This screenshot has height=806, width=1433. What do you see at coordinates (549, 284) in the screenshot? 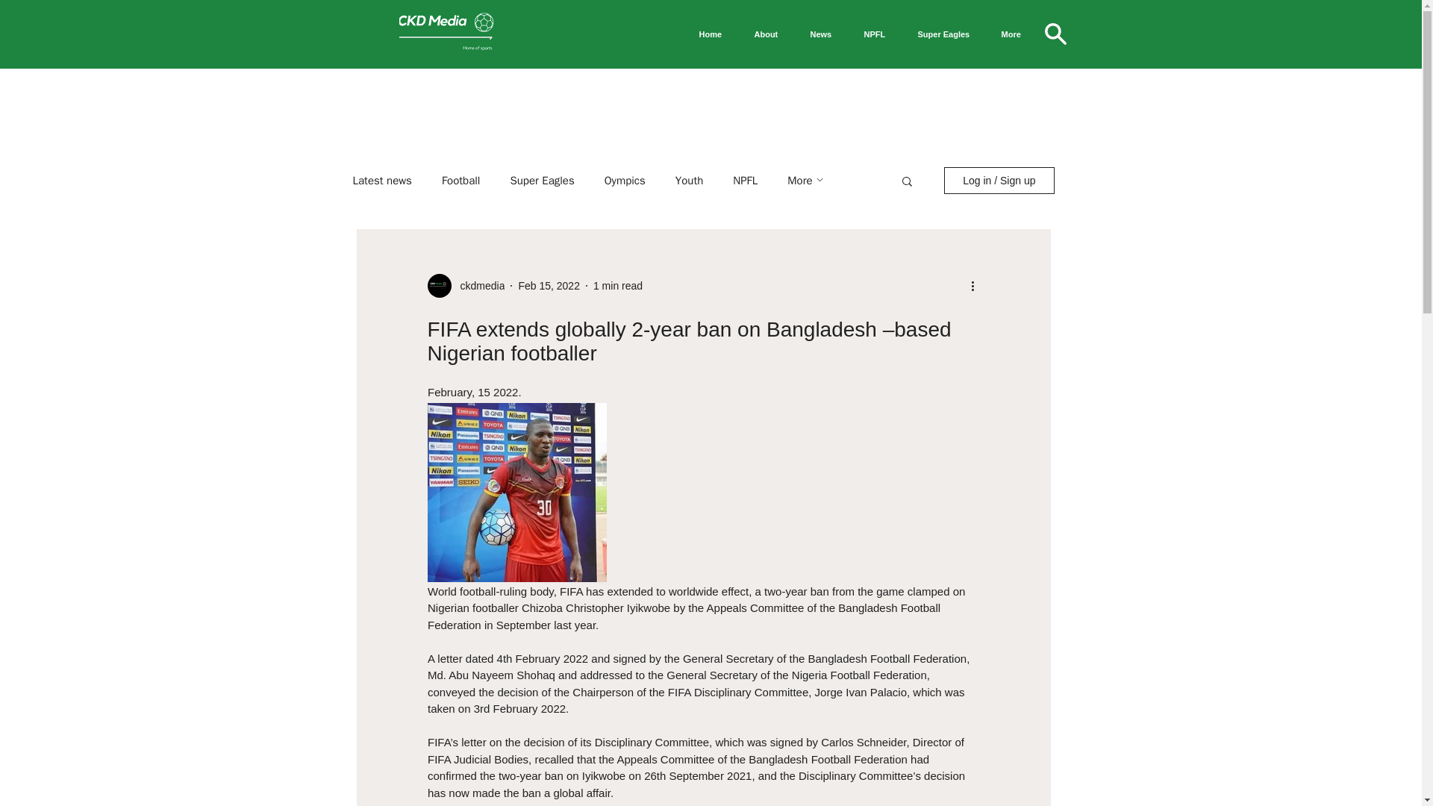
I see `Feb 15, 2022` at bounding box center [549, 284].